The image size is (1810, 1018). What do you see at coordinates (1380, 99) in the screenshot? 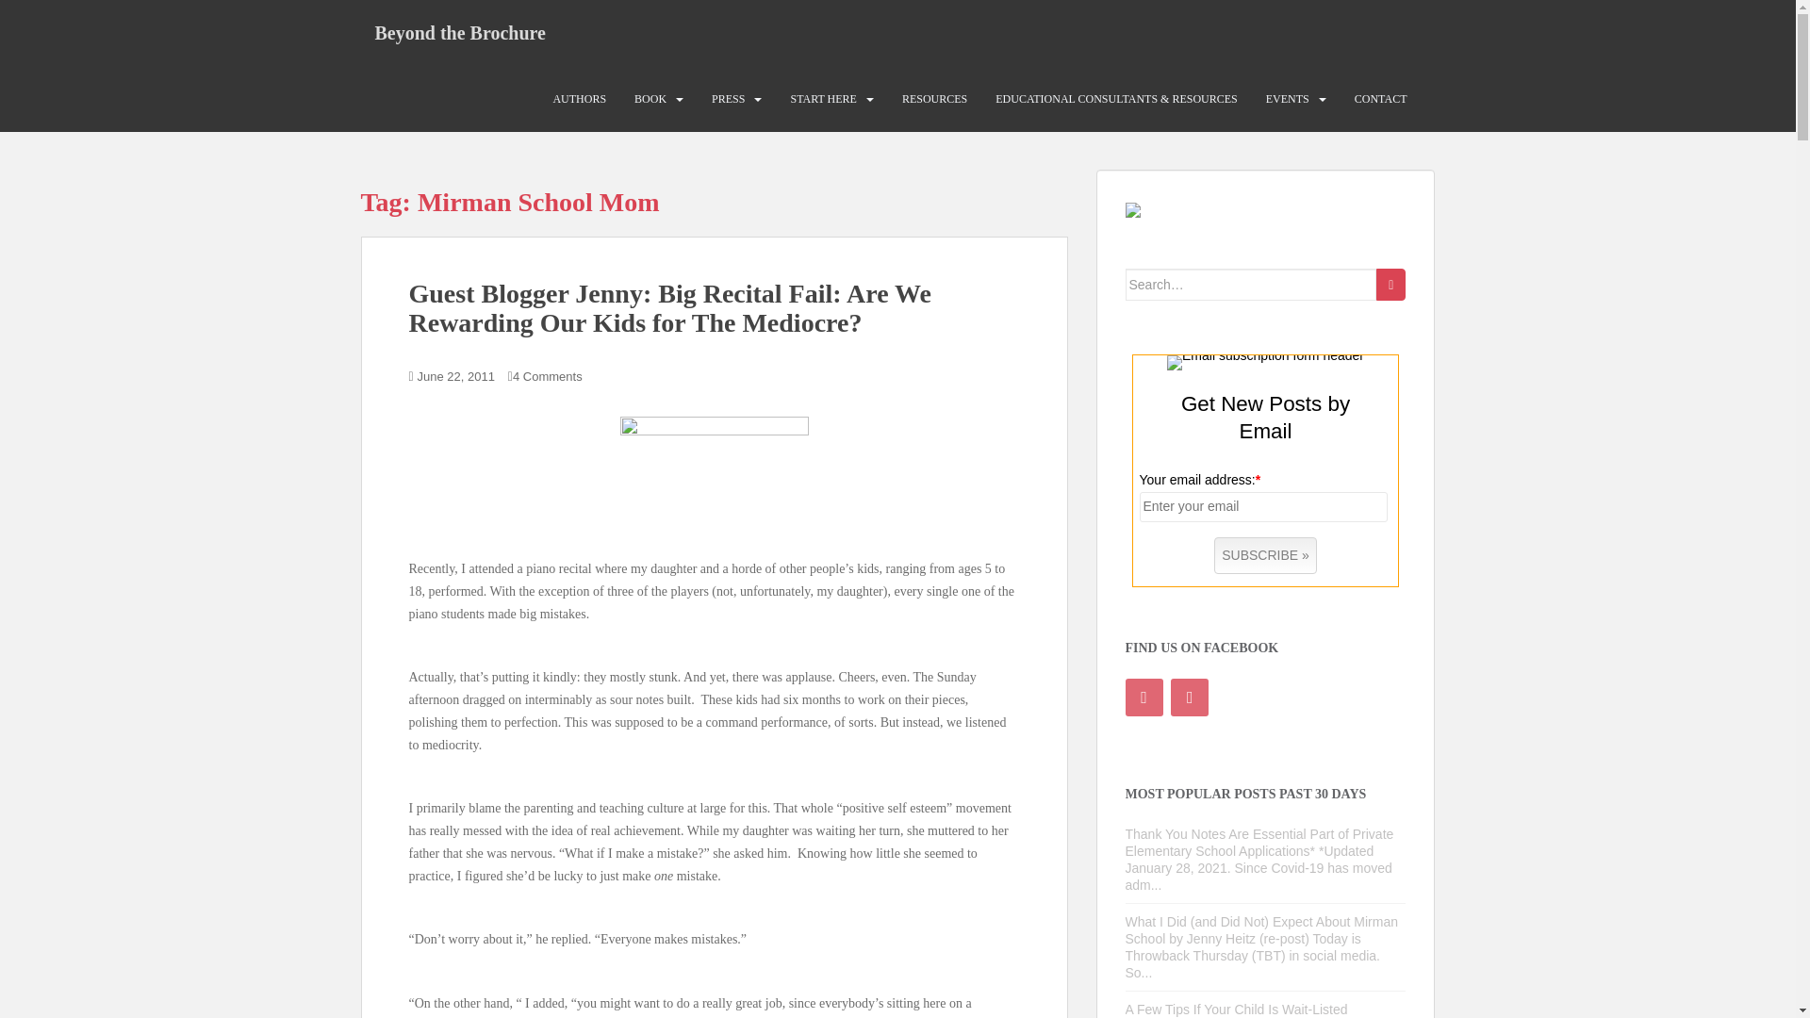
I see `CONTACT` at bounding box center [1380, 99].